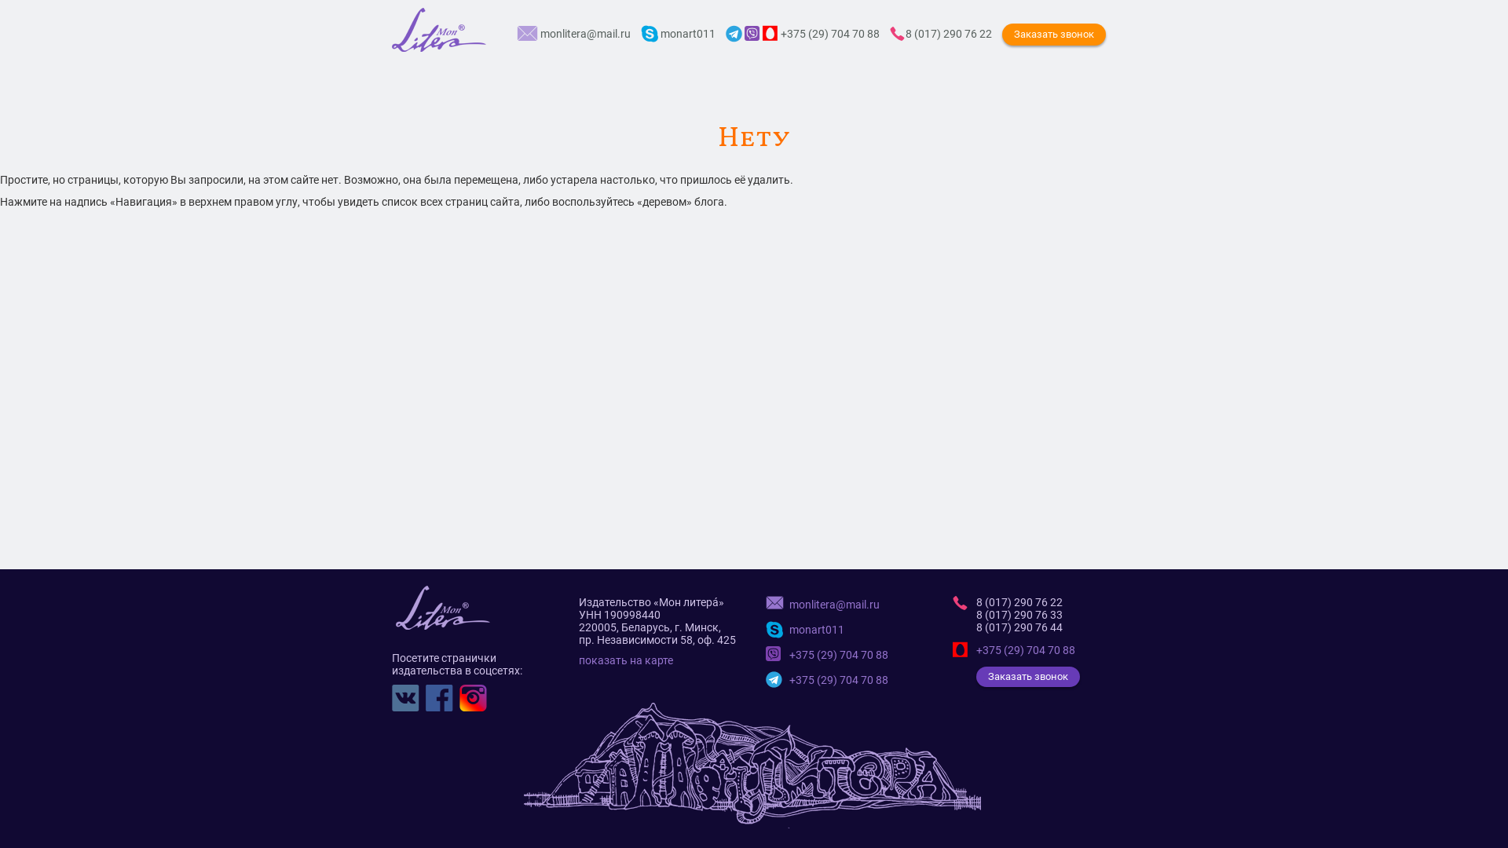 The width and height of the screenshot is (1508, 848). What do you see at coordinates (827, 655) in the screenshot?
I see `+375 (29) 704 70 88` at bounding box center [827, 655].